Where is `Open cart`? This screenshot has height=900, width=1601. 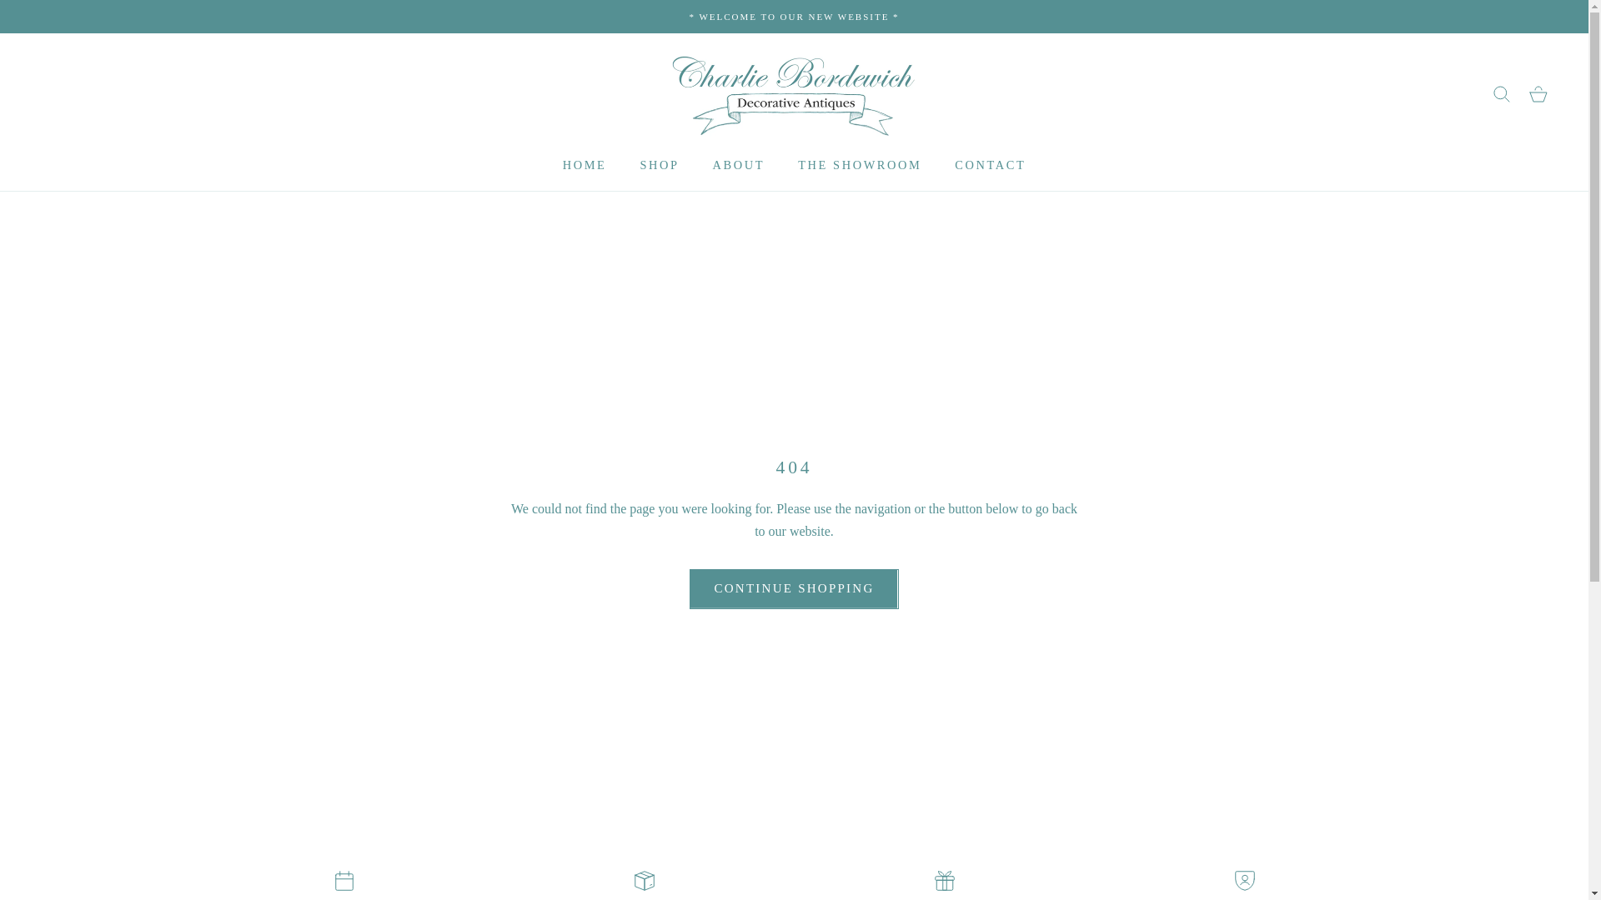 Open cart is located at coordinates (1538, 94).